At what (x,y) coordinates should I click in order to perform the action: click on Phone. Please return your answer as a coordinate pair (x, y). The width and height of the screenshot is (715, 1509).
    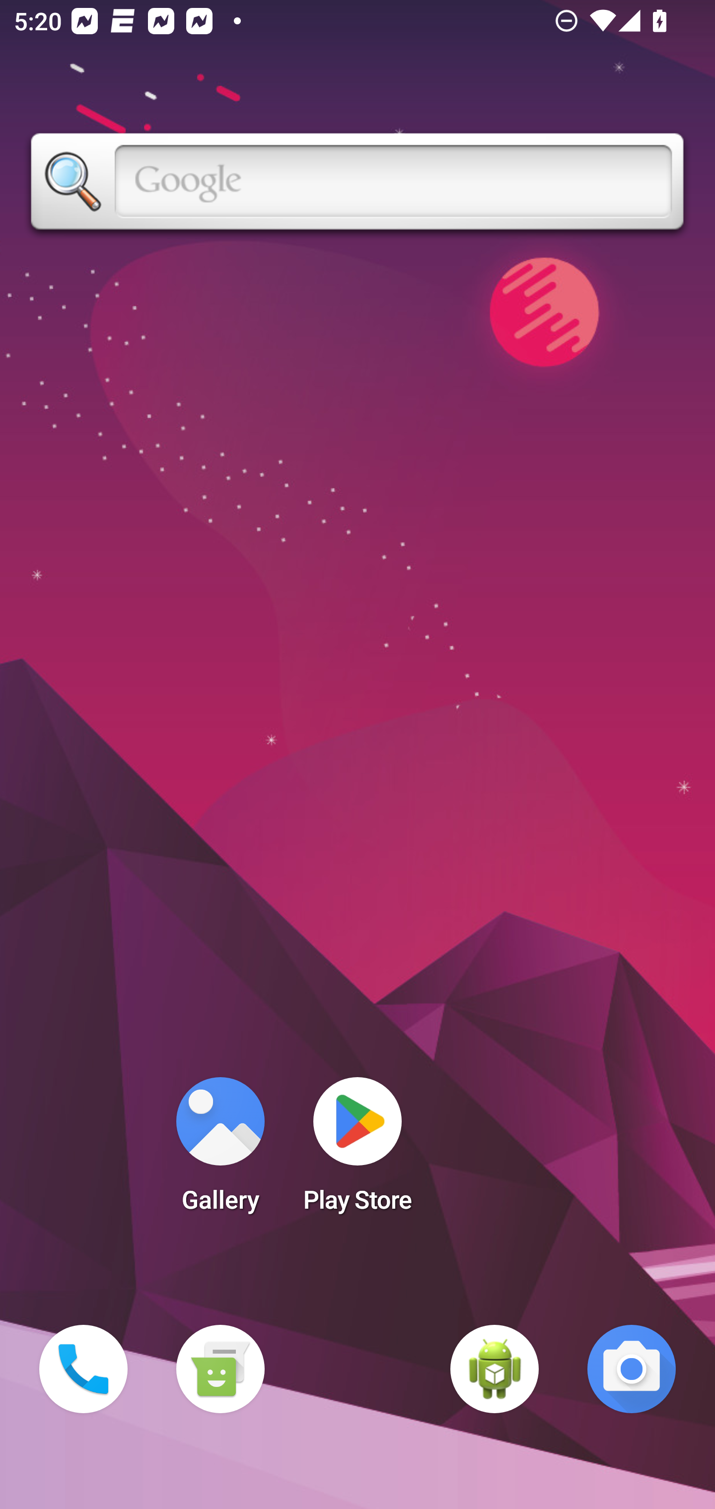
    Looking at the image, I should click on (83, 1369).